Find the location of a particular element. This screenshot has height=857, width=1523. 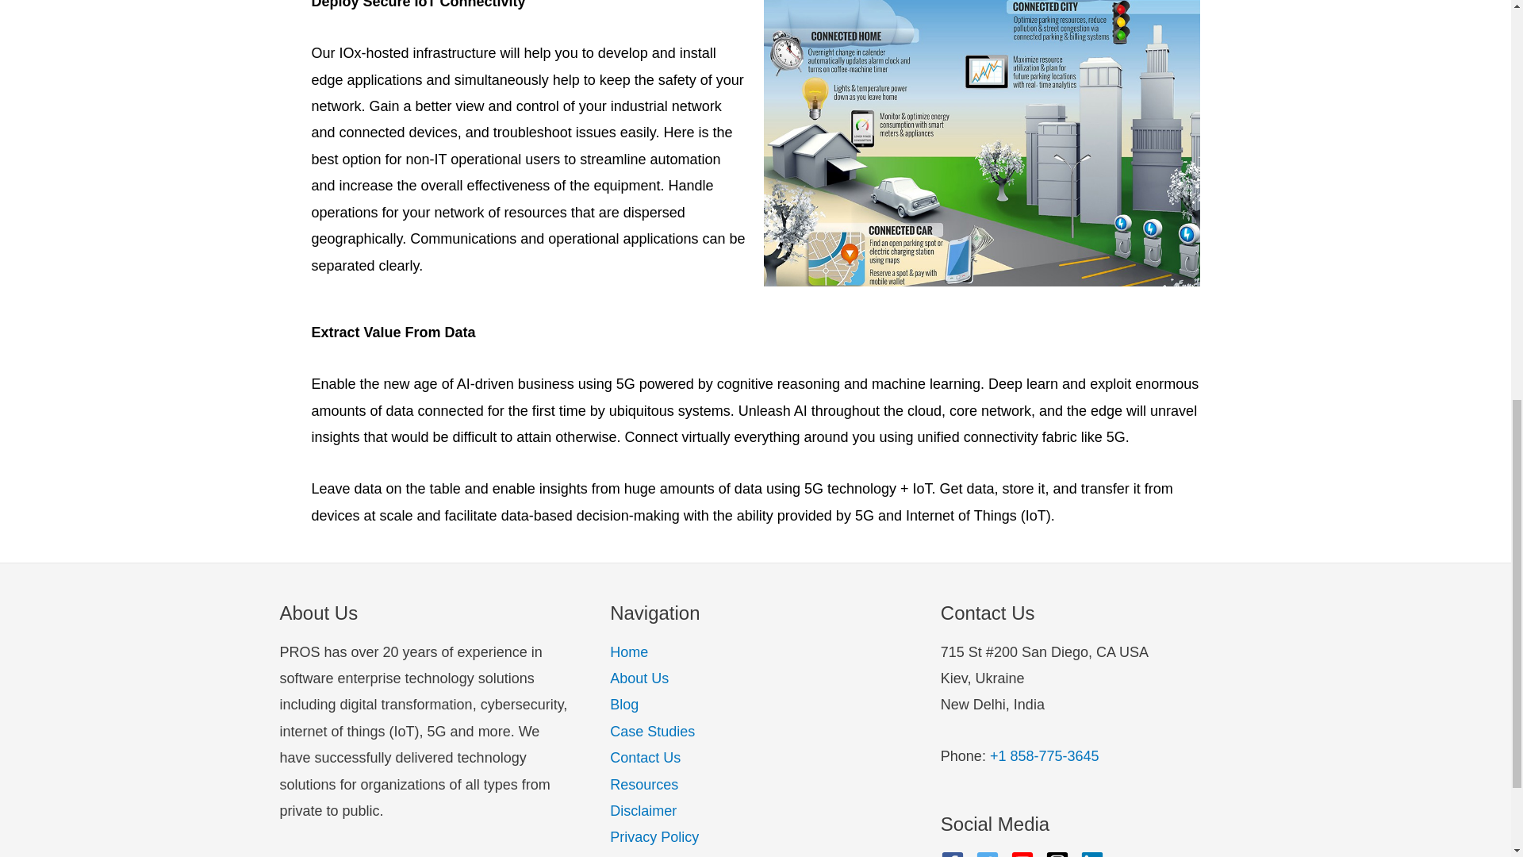

Contact Us is located at coordinates (646, 758).